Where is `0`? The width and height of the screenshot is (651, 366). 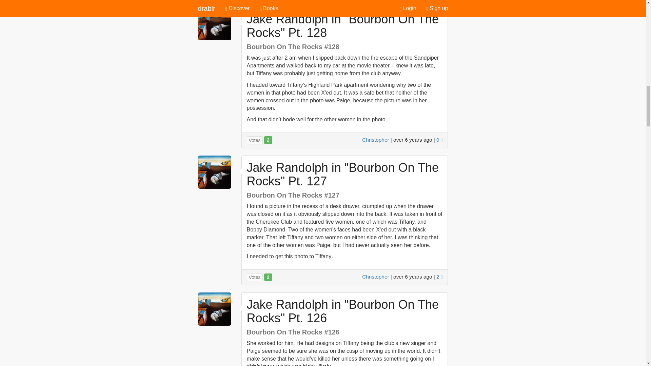
0 is located at coordinates (439, 140).